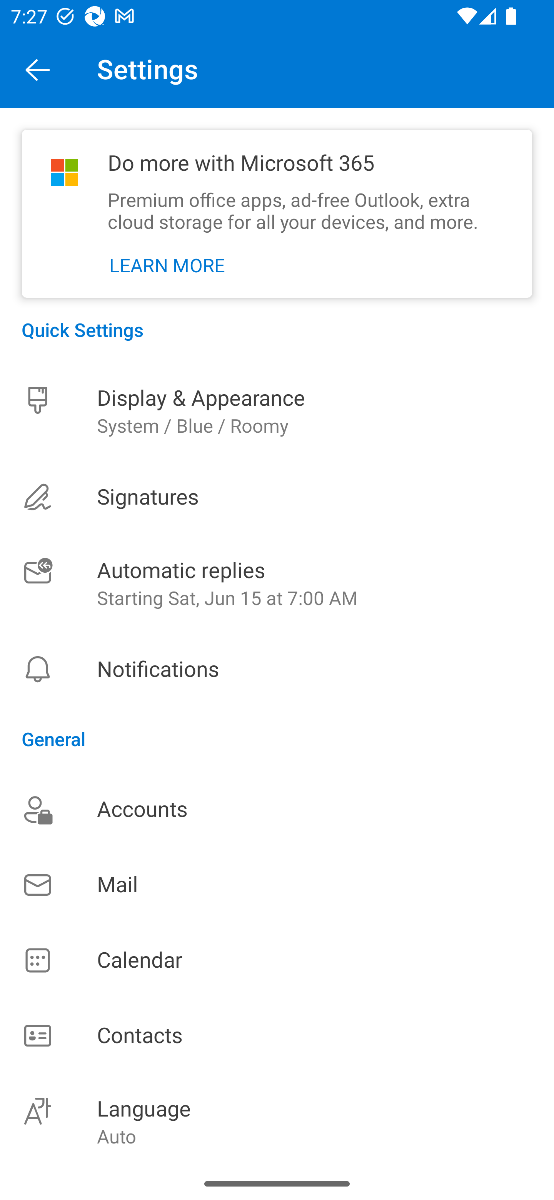 The width and height of the screenshot is (554, 1200). I want to click on Display & Appearance System / Blue / Roomy, so click(277, 411).